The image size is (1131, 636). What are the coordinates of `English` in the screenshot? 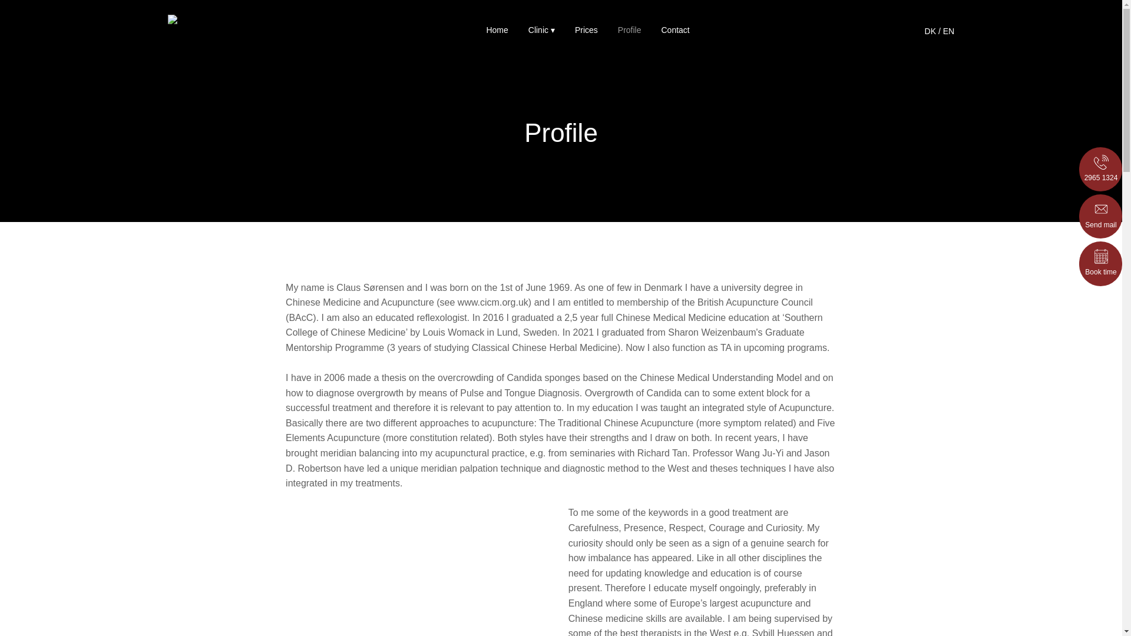 It's located at (948, 31).